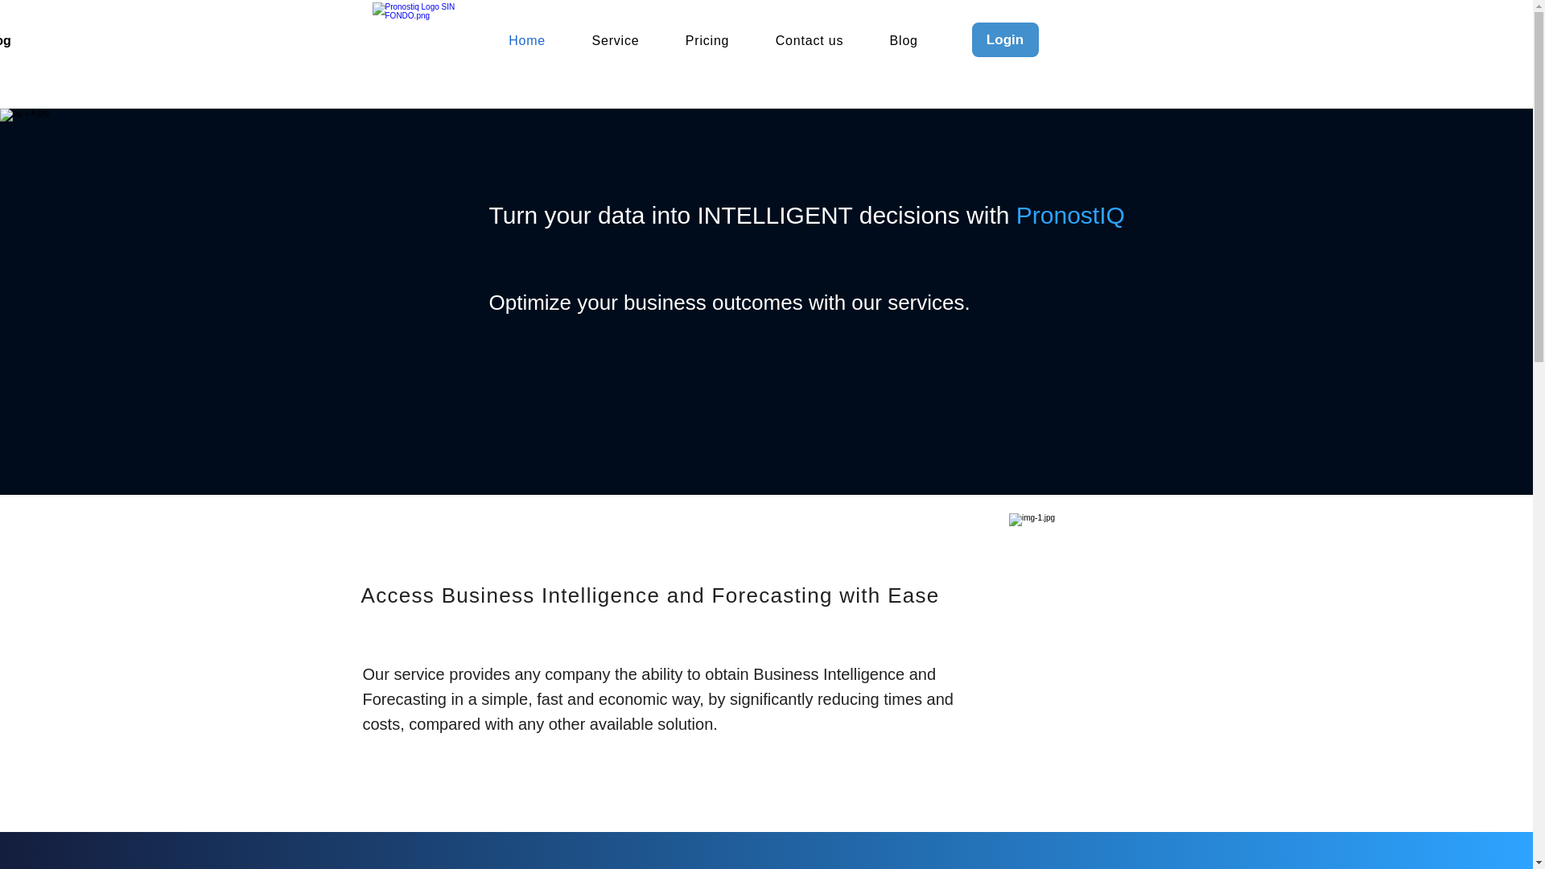  What do you see at coordinates (527, 41) in the screenshot?
I see `Home` at bounding box center [527, 41].